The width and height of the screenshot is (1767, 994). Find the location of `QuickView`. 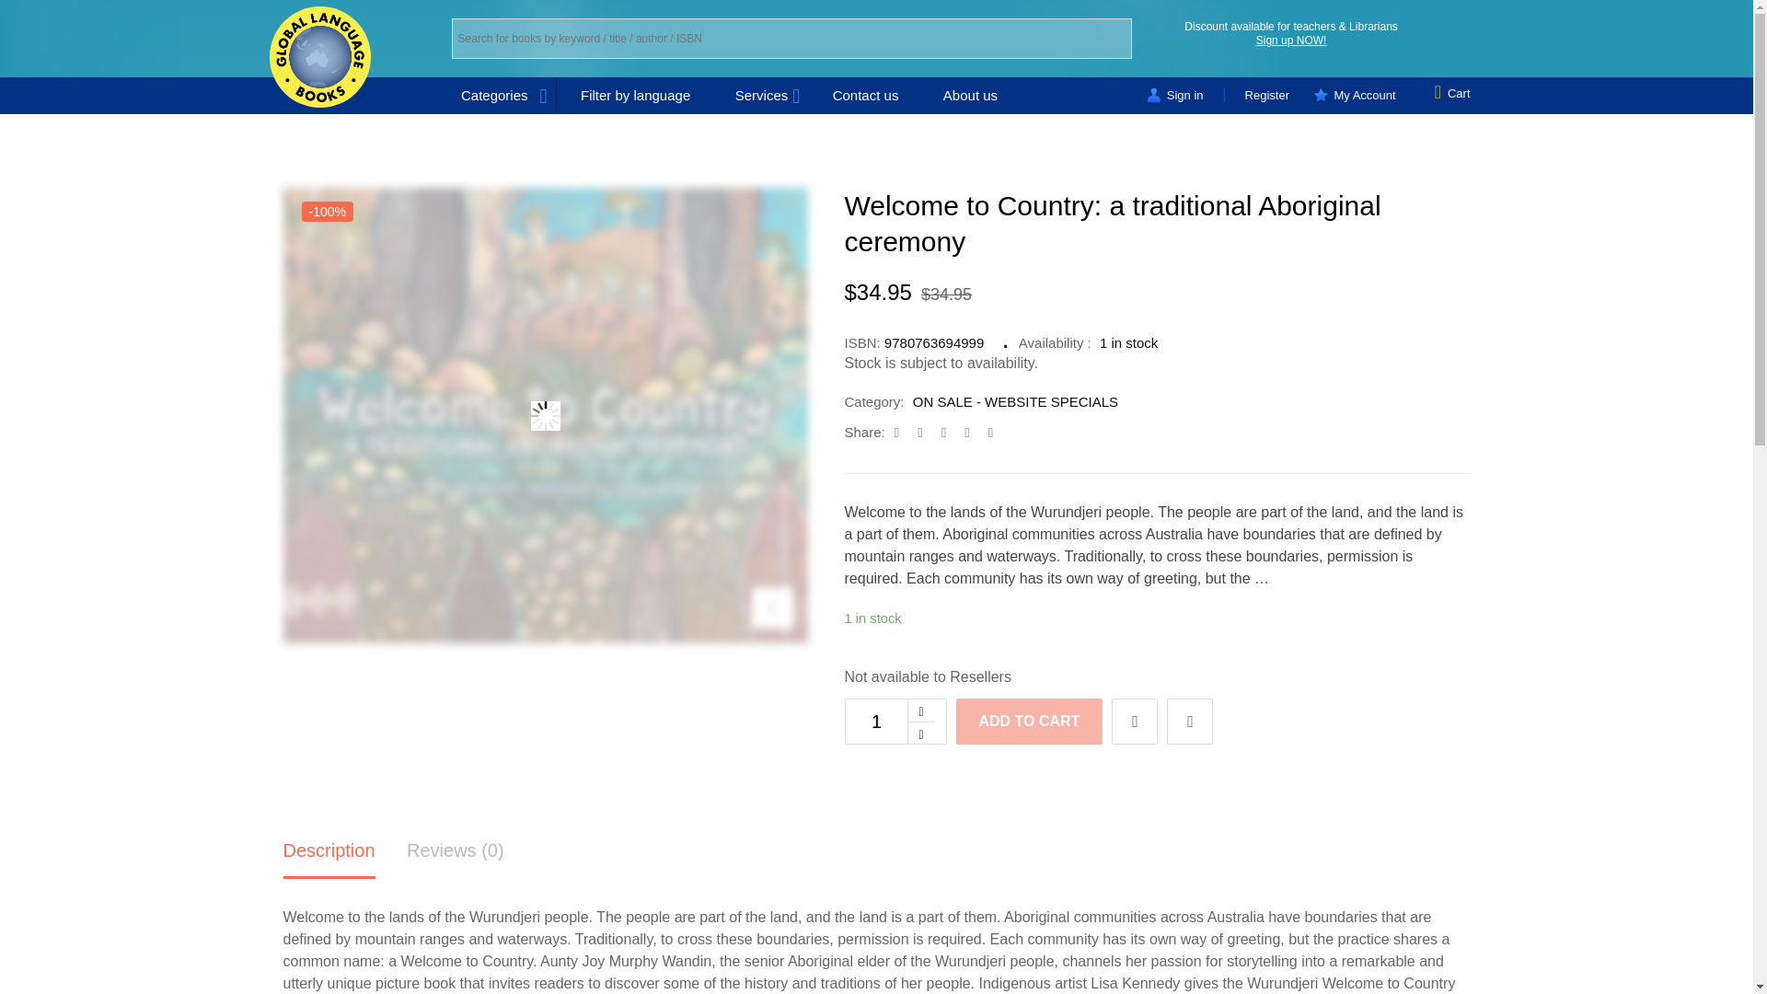

QuickView is located at coordinates (1189, 722).